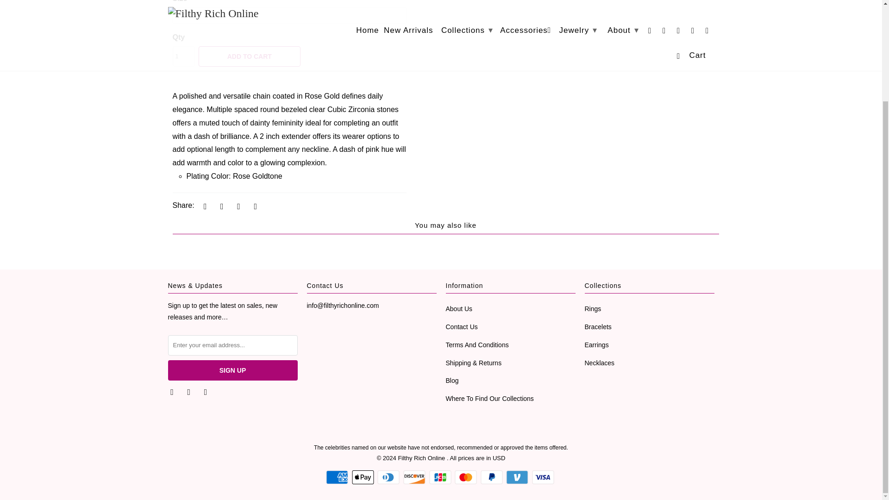 The image size is (889, 500). What do you see at coordinates (204, 206) in the screenshot?
I see `Share this on Twitter` at bounding box center [204, 206].